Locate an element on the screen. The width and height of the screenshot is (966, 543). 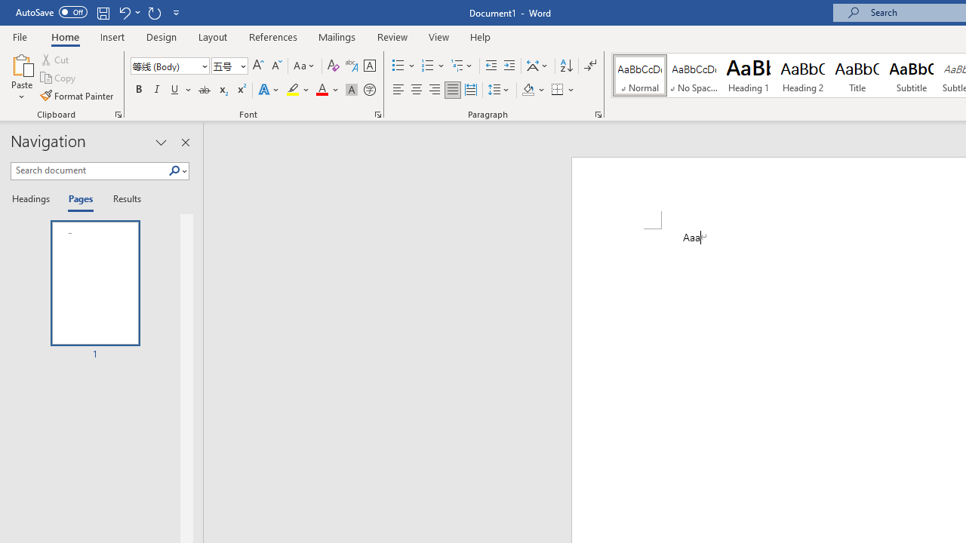
Sort... is located at coordinates (566, 66).